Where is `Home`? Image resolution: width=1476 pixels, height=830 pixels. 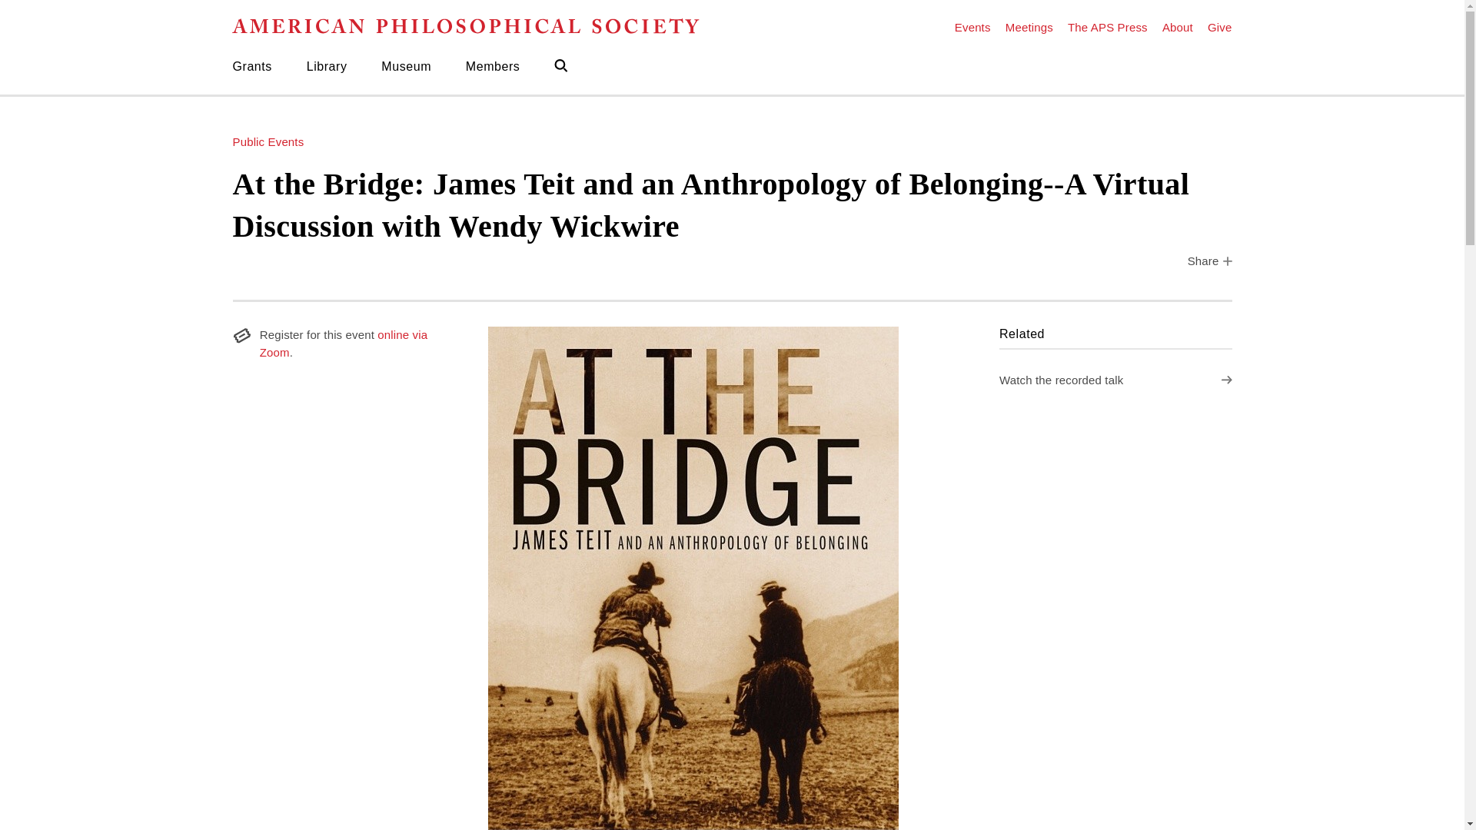
Home is located at coordinates (480, 26).